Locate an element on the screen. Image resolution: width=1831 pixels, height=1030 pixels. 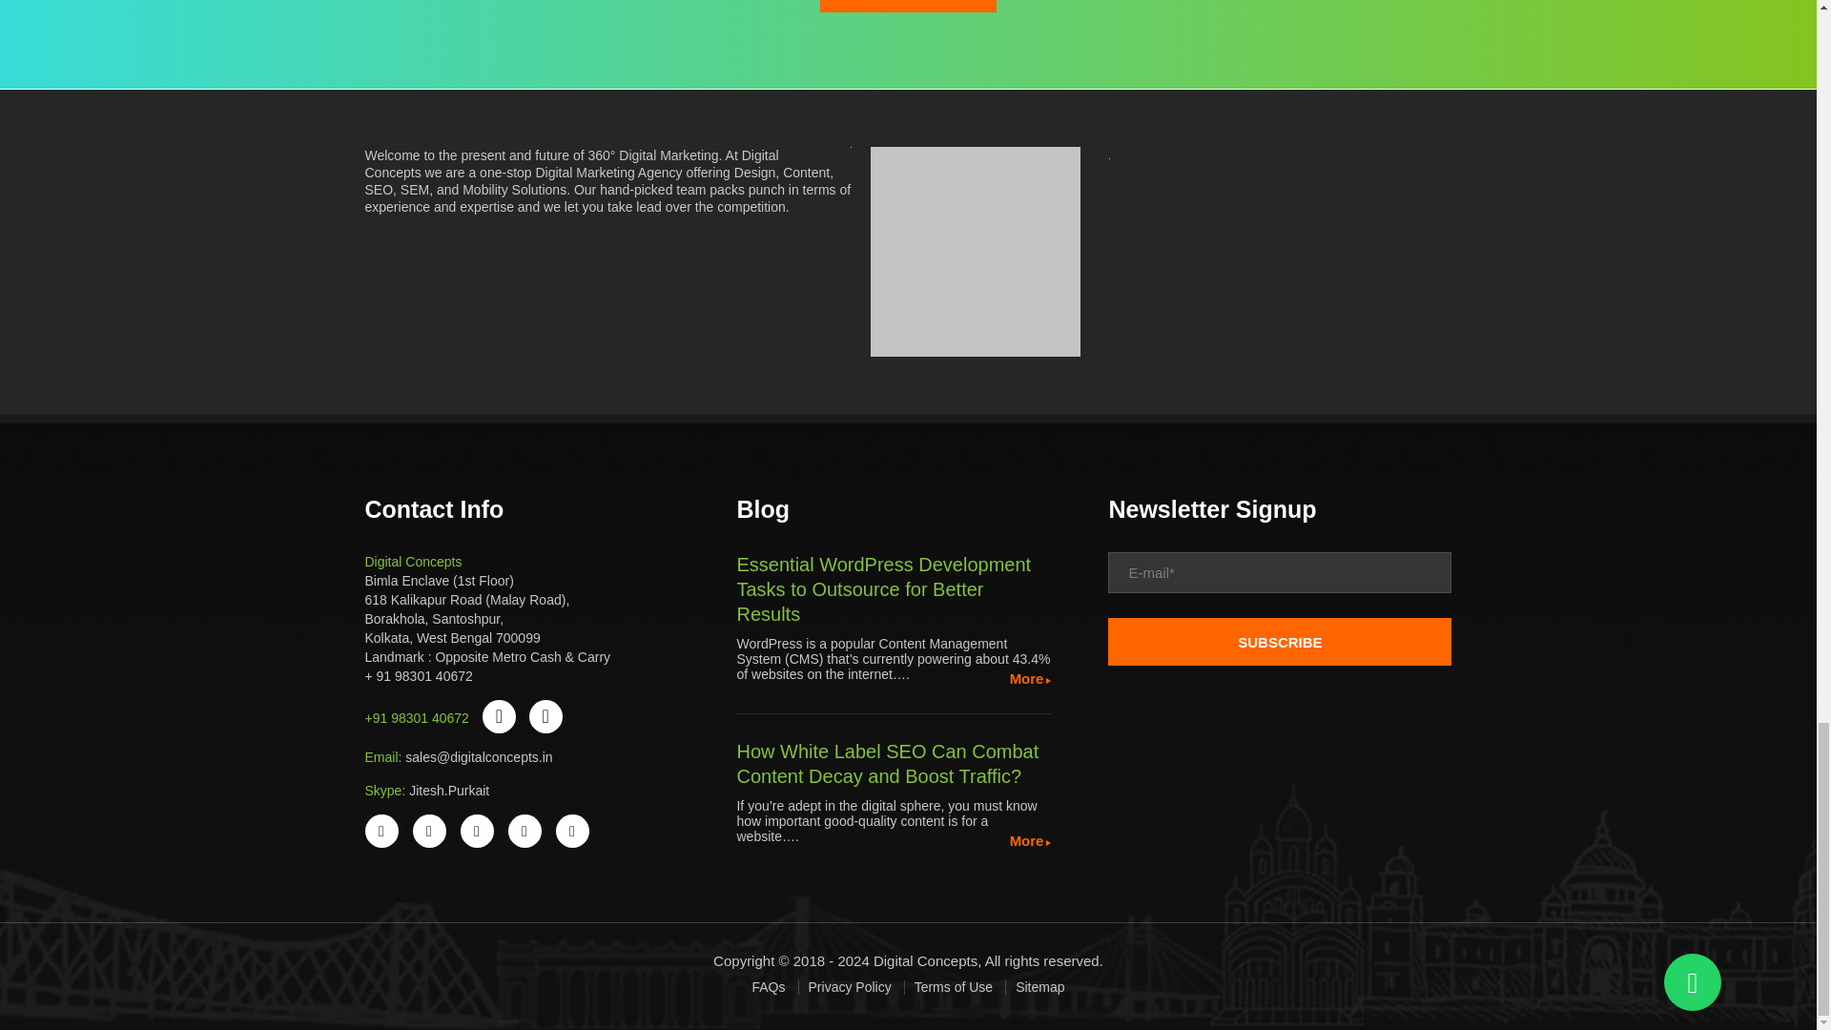
 Company is located at coordinates (975, 252).